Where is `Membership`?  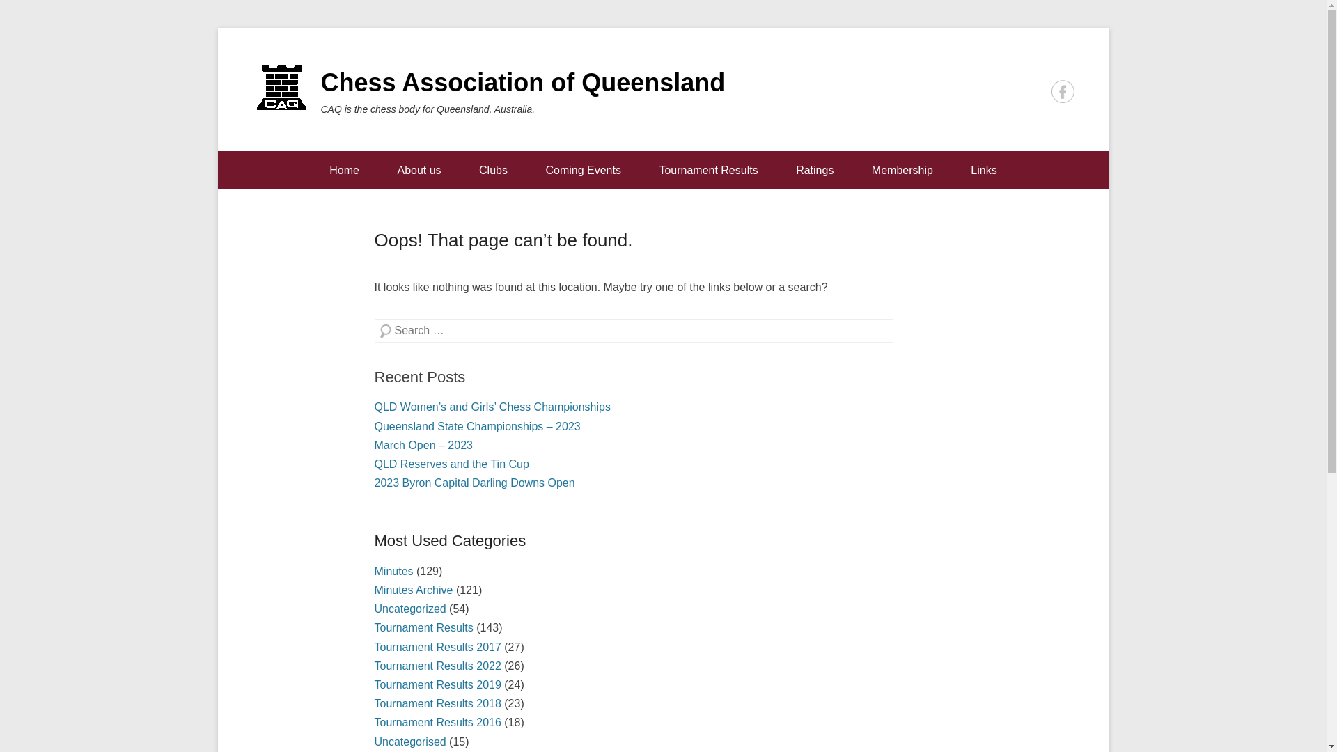
Membership is located at coordinates (902, 170).